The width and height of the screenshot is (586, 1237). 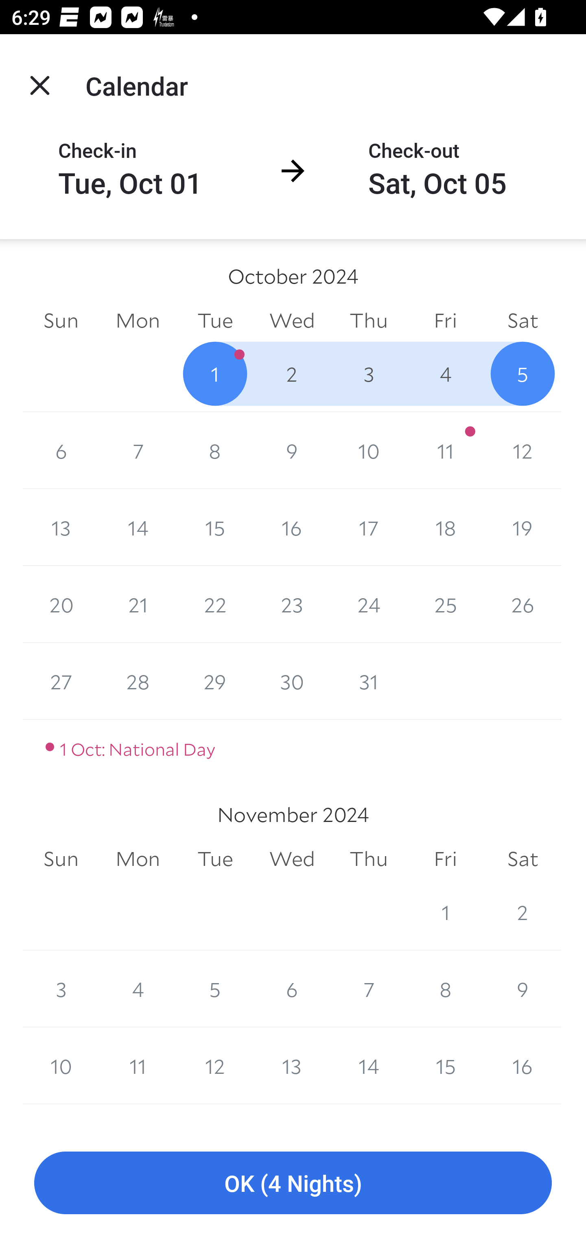 I want to click on Tue, so click(x=215, y=320).